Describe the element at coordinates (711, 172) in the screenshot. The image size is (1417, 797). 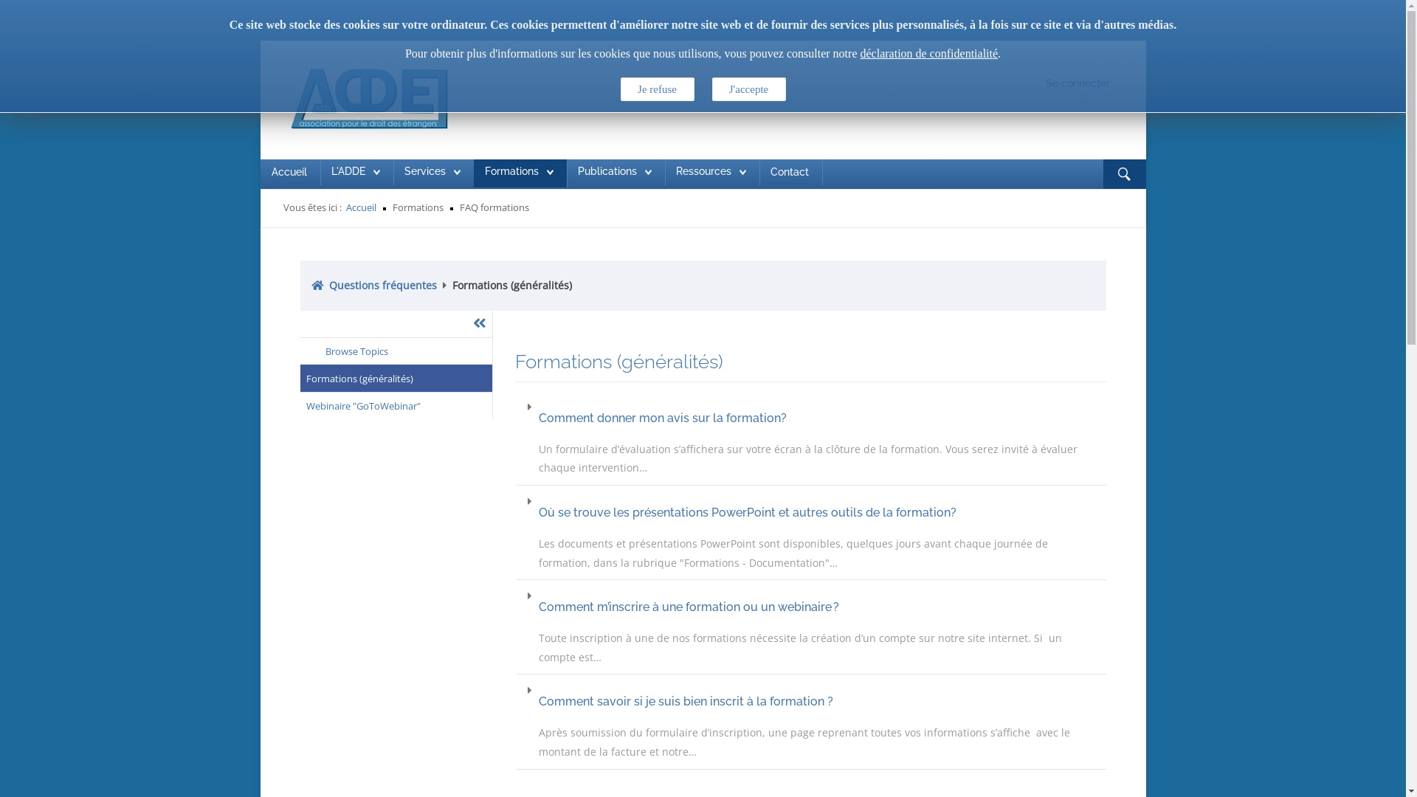
I see `Ressources` at that location.